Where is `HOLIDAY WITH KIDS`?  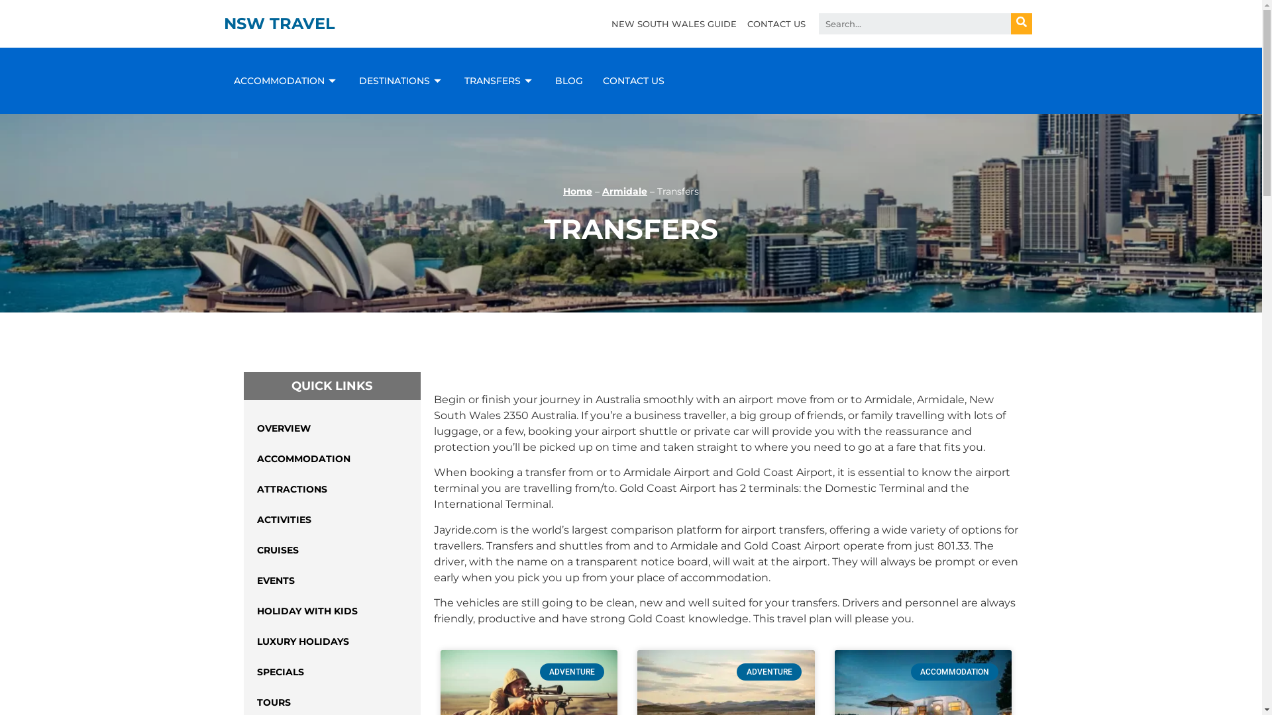 HOLIDAY WITH KIDS is located at coordinates (333, 611).